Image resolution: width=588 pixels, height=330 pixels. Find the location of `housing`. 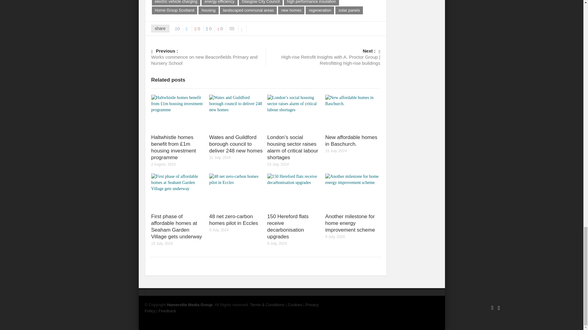

housing is located at coordinates (209, 10).